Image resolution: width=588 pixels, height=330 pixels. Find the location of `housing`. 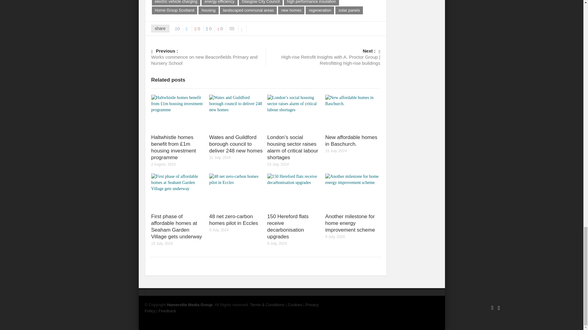

housing is located at coordinates (209, 10).